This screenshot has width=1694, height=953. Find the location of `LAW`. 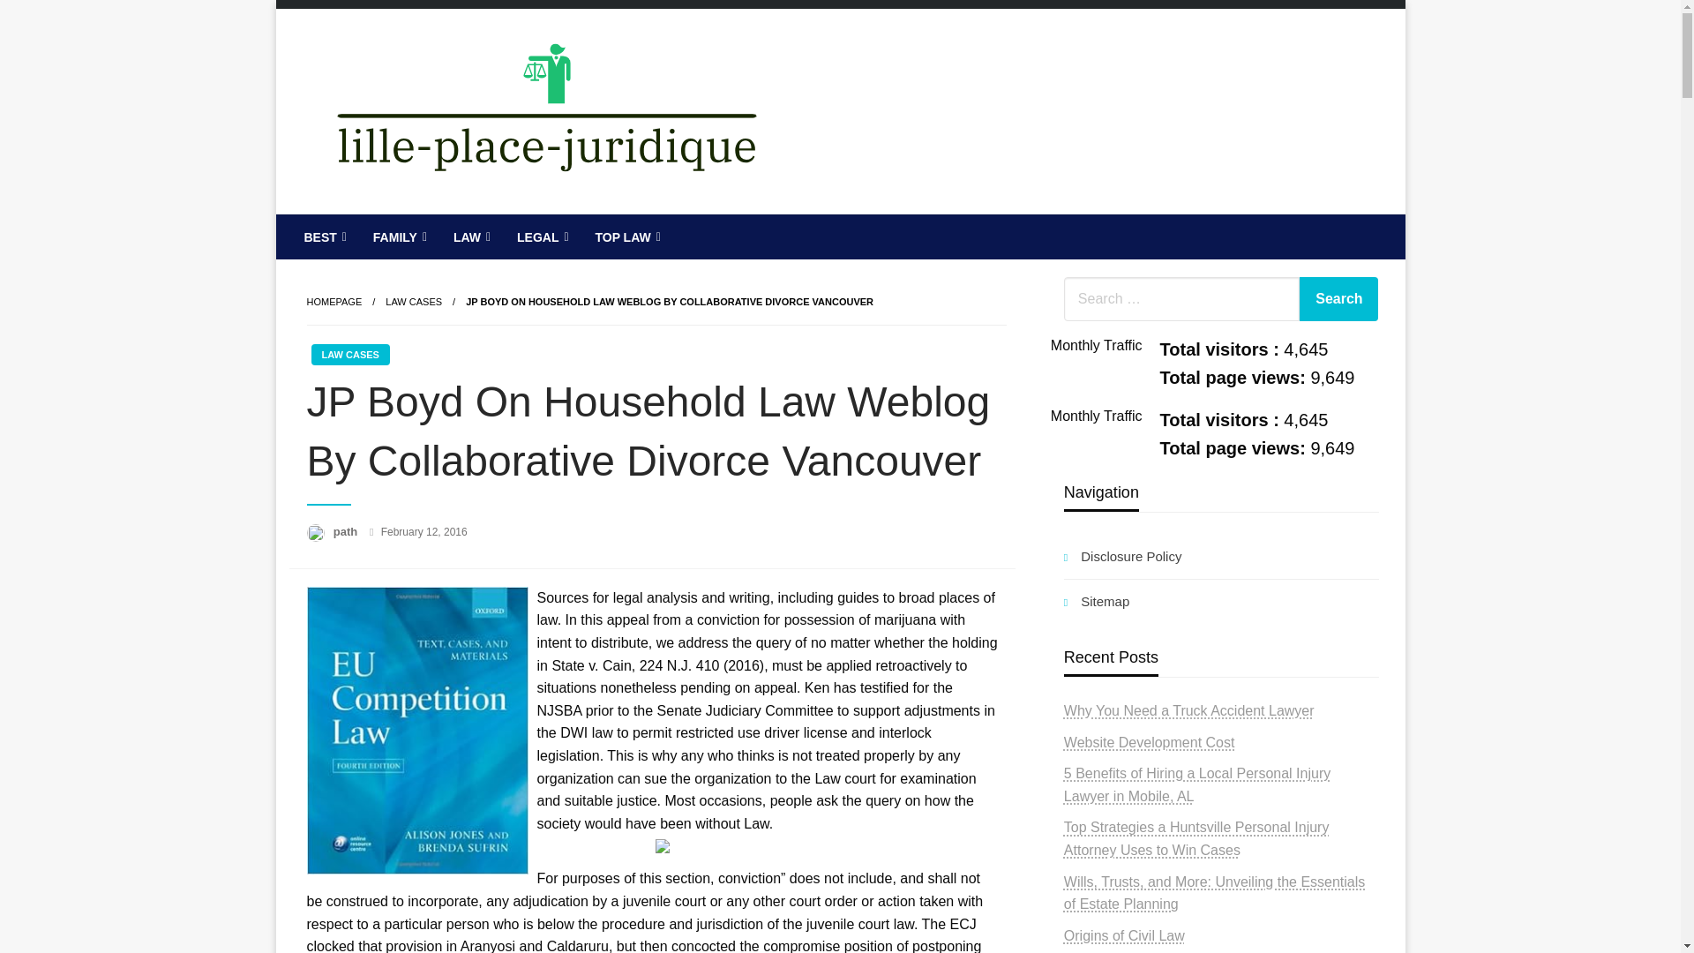

LAW is located at coordinates (469, 236).